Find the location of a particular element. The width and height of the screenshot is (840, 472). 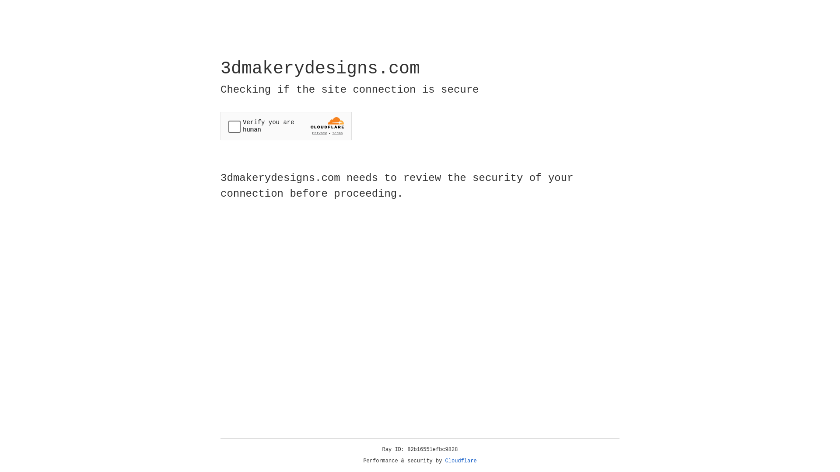

Cloudflare is located at coordinates (461, 461).